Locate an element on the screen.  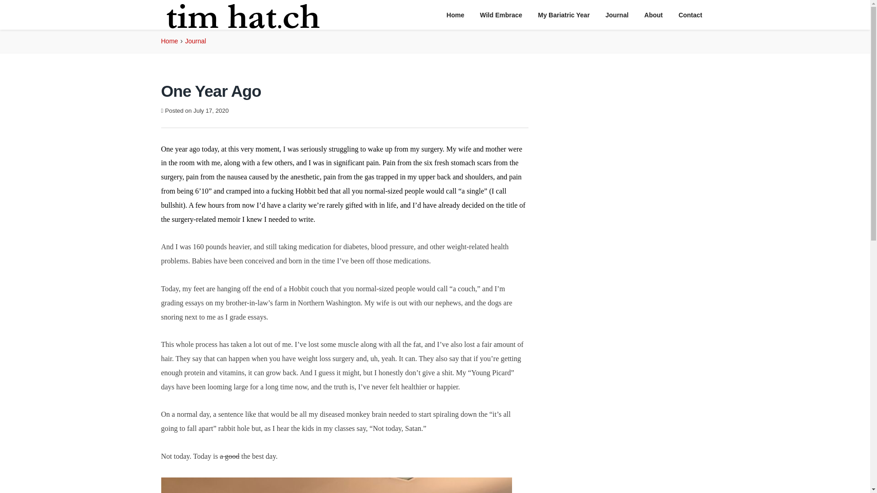
Wild Embrace is located at coordinates (501, 15).